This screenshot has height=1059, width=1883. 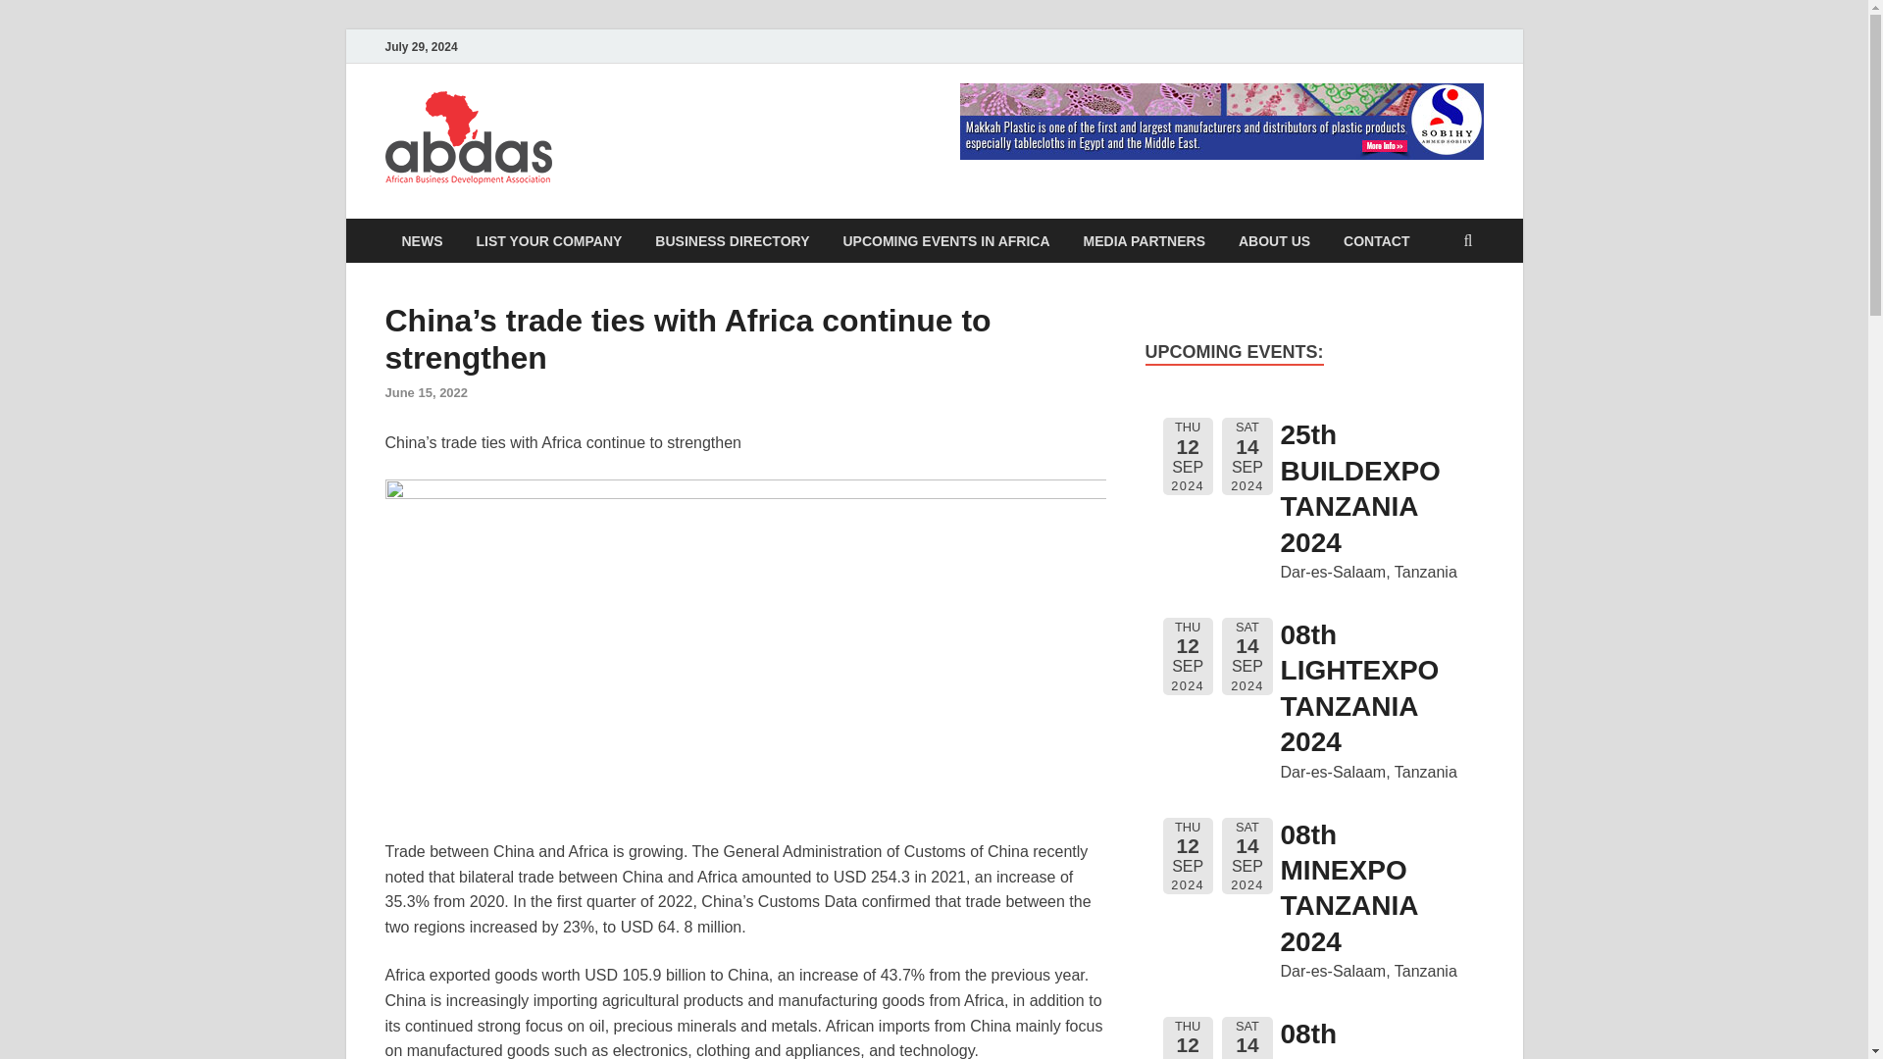 What do you see at coordinates (1145, 239) in the screenshot?
I see `MEDIA PARTNERS` at bounding box center [1145, 239].